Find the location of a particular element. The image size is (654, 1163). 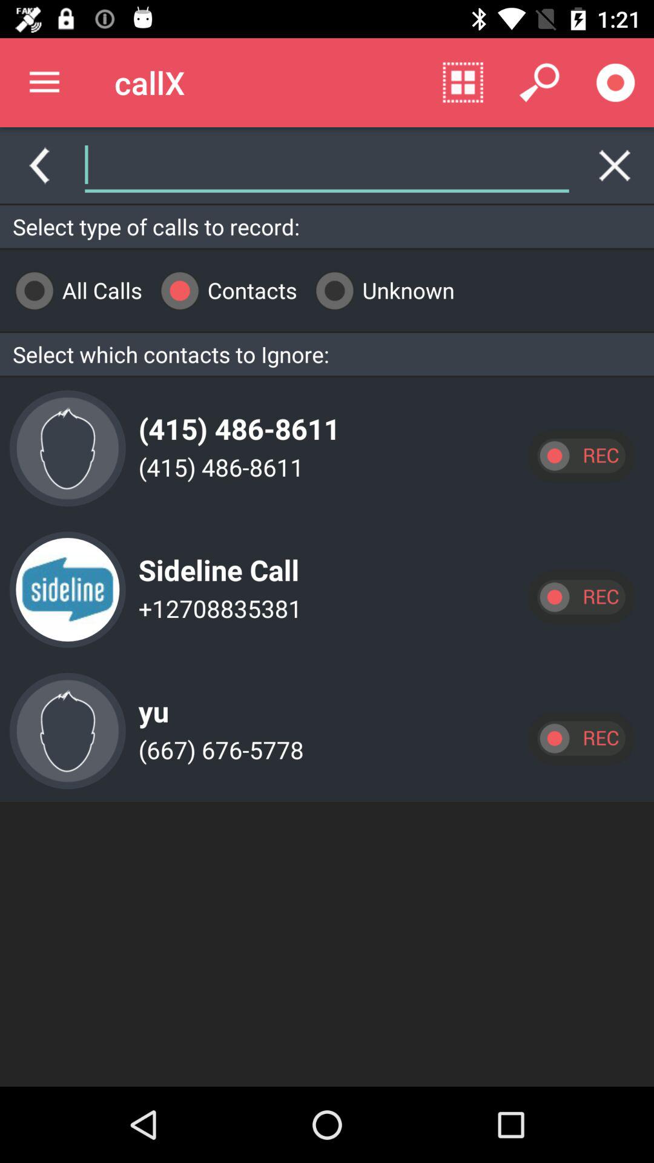

jump until sideline call item is located at coordinates (216, 560).